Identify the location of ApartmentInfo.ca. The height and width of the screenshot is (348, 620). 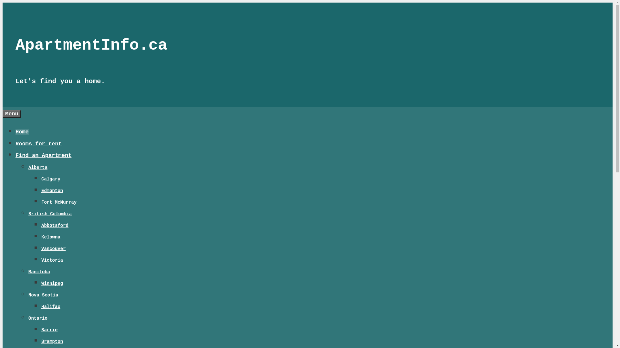
(91, 45).